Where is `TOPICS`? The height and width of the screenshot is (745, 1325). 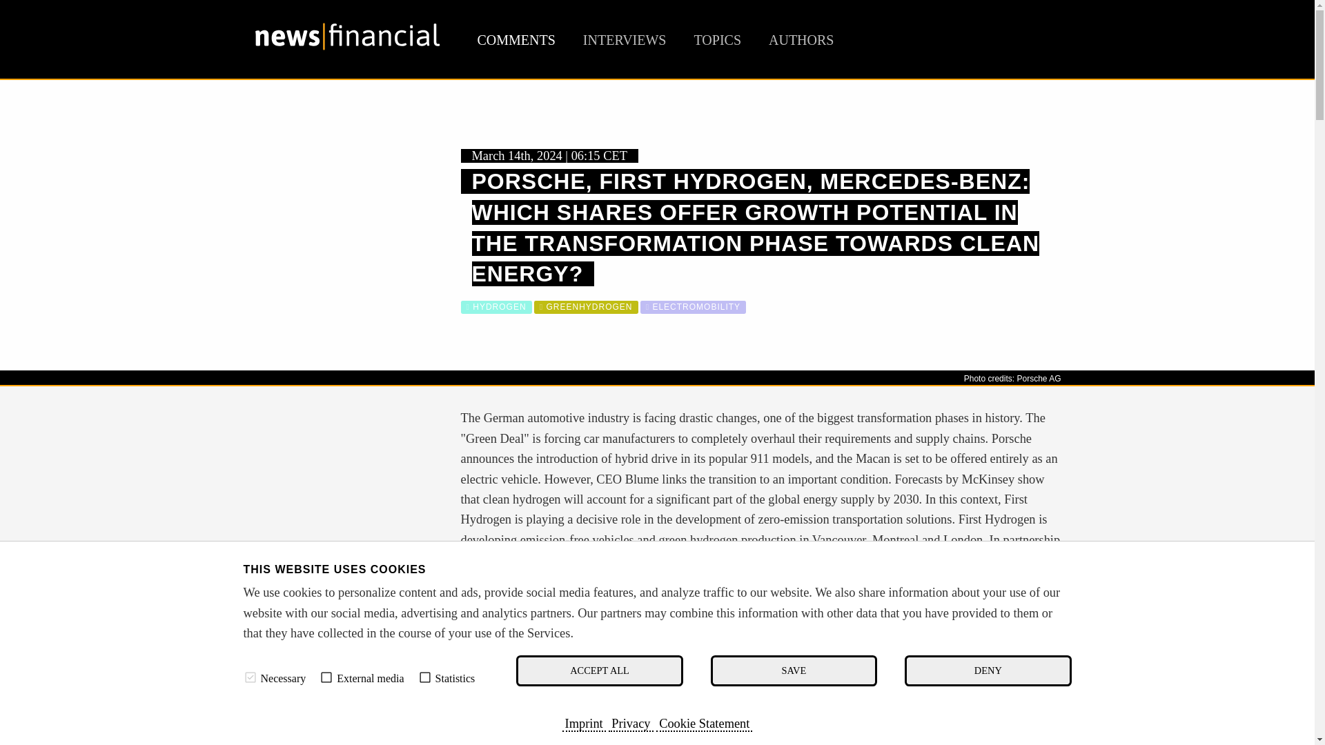 TOPICS is located at coordinates (716, 40).